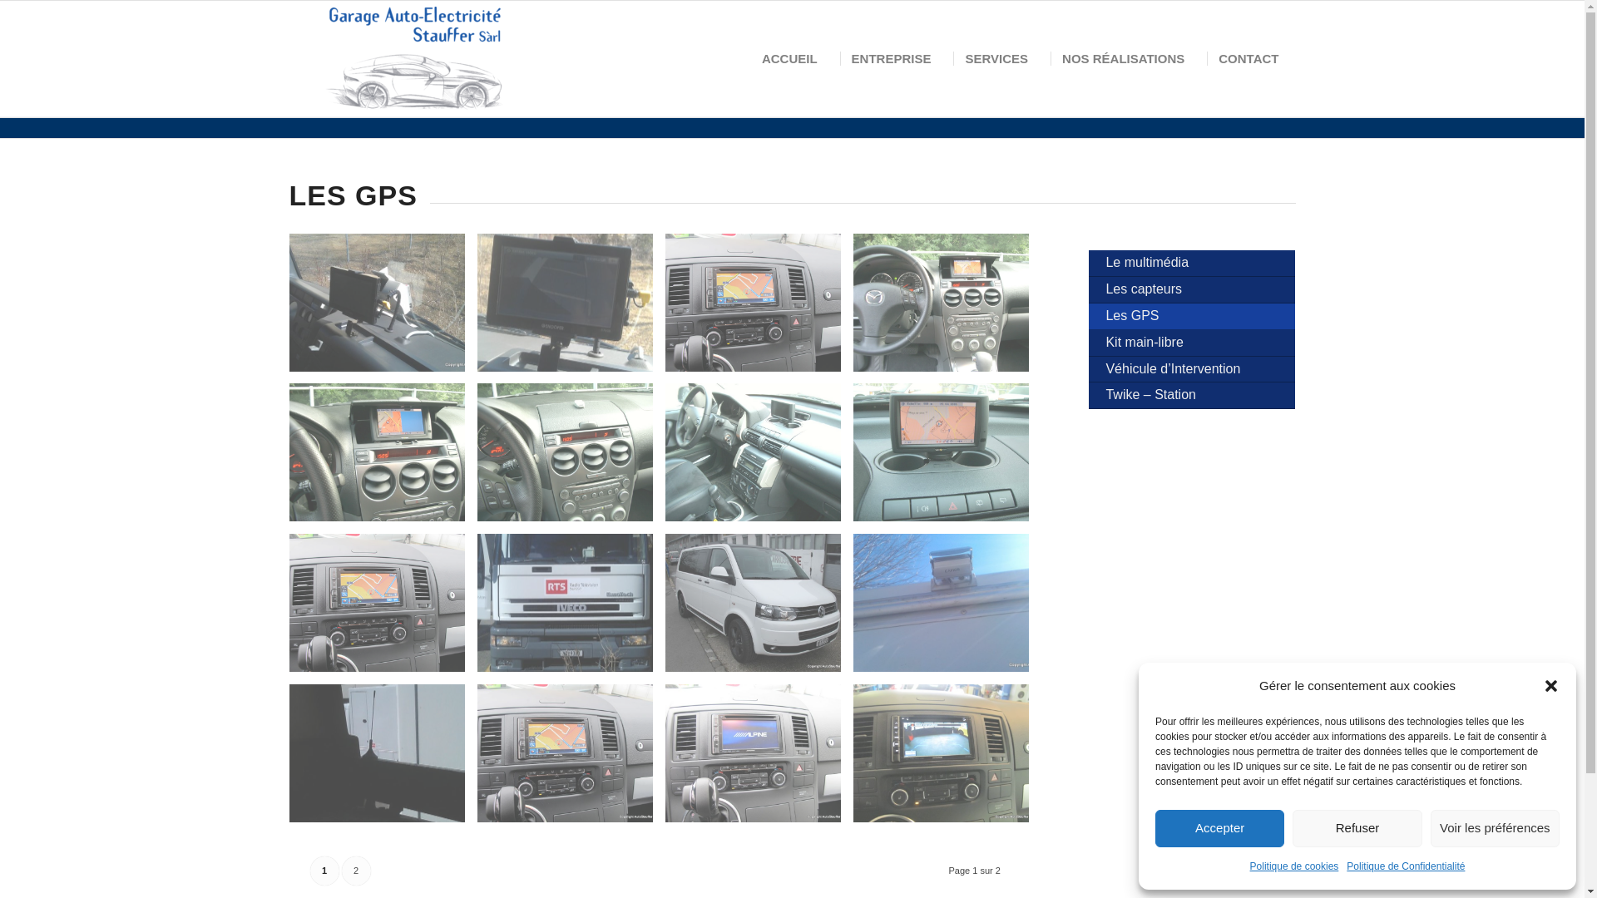  Describe the element at coordinates (1294, 866) in the screenshot. I see `Politique de cookies` at that location.